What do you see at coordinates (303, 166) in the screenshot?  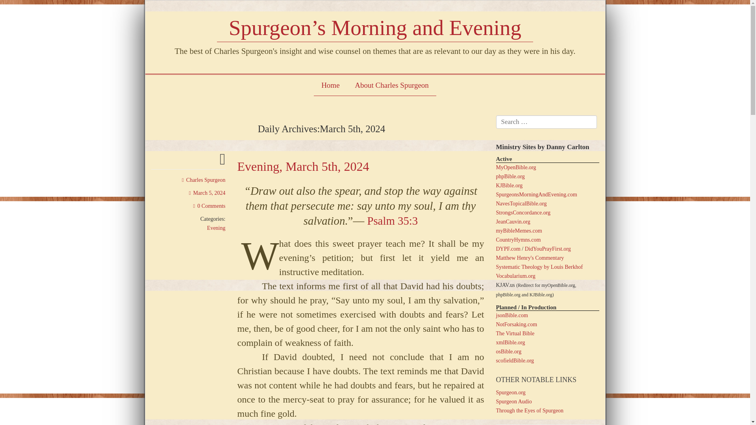 I see `Evening, March 5th, 2024` at bounding box center [303, 166].